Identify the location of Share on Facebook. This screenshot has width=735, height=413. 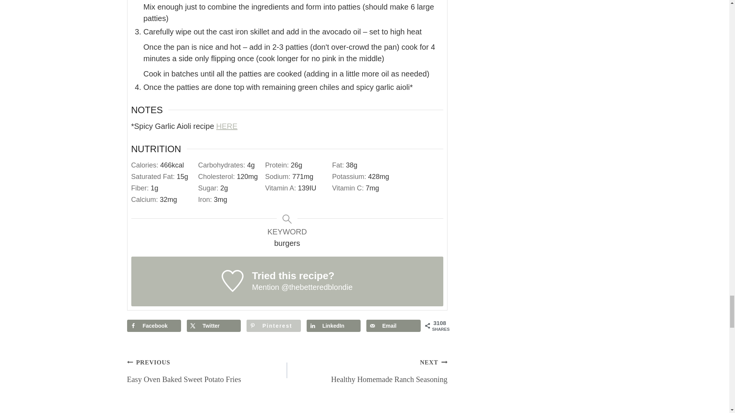
(154, 326).